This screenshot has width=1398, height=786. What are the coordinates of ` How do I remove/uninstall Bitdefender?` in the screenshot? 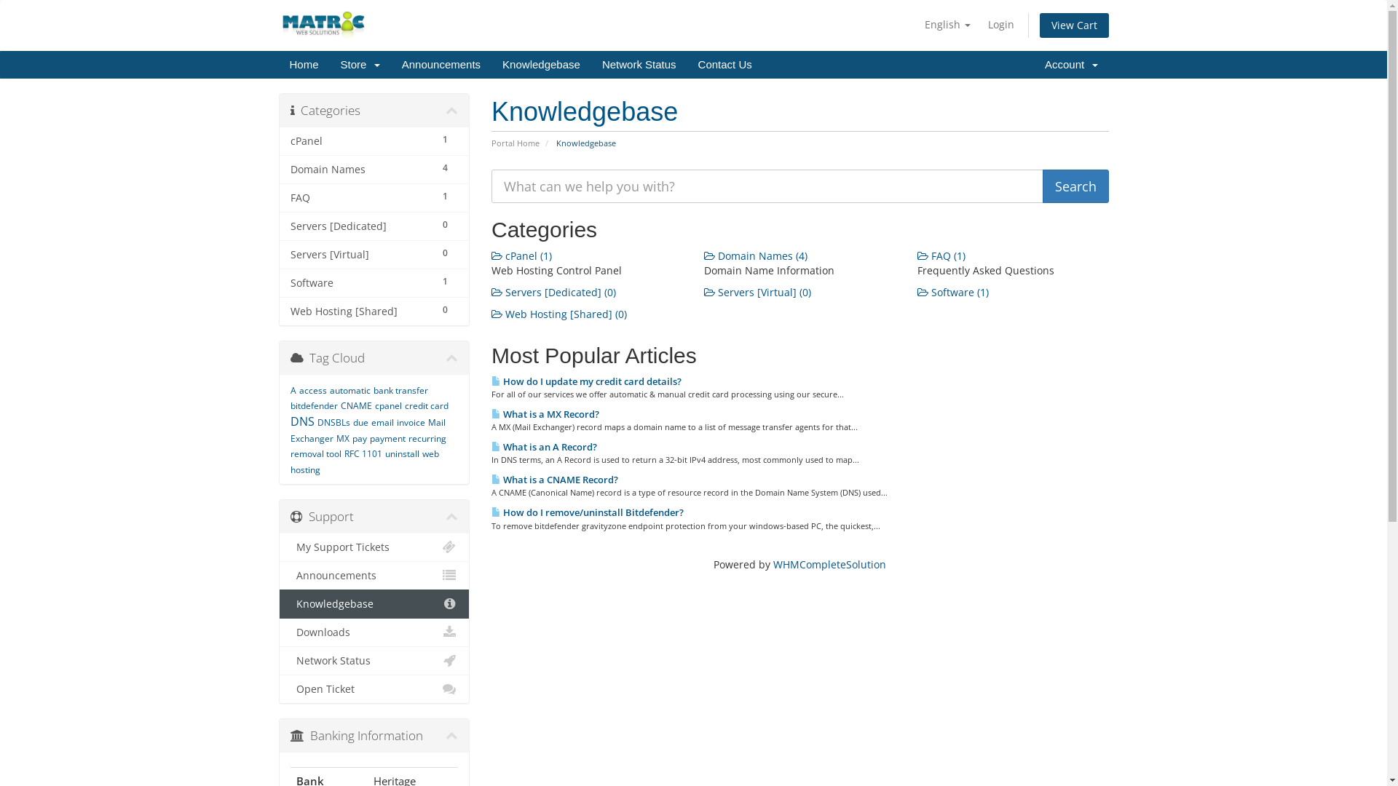 It's located at (588, 512).